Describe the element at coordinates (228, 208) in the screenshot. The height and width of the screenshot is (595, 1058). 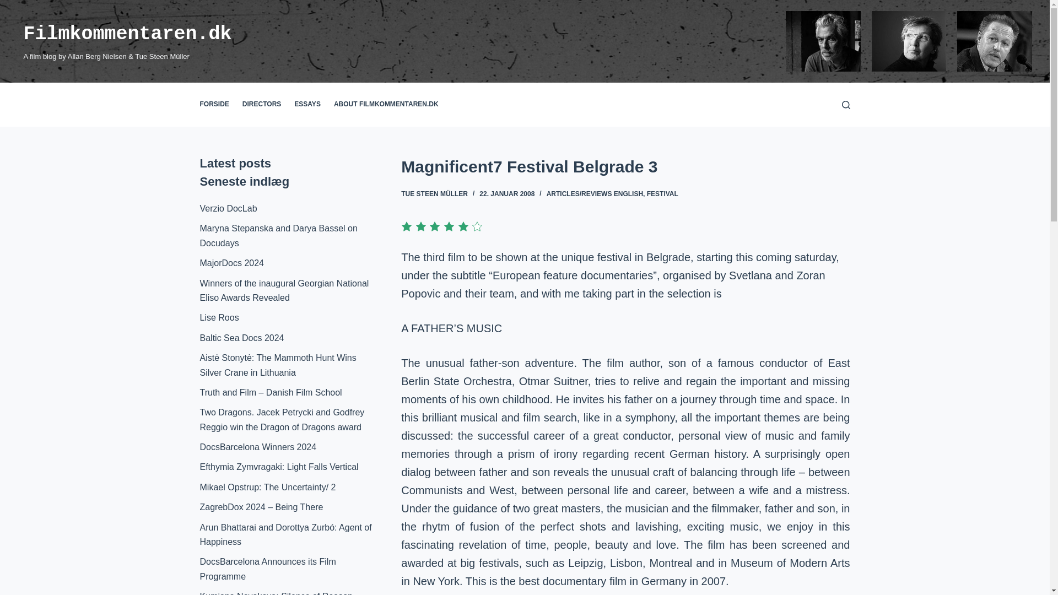
I see `Verzio DocLab` at that location.